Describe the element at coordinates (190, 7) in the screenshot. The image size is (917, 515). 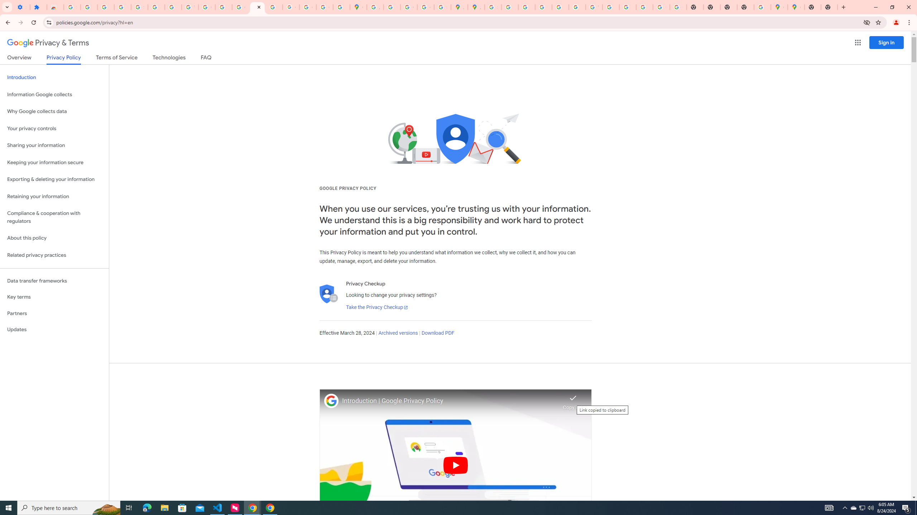
I see `YouTube` at that location.